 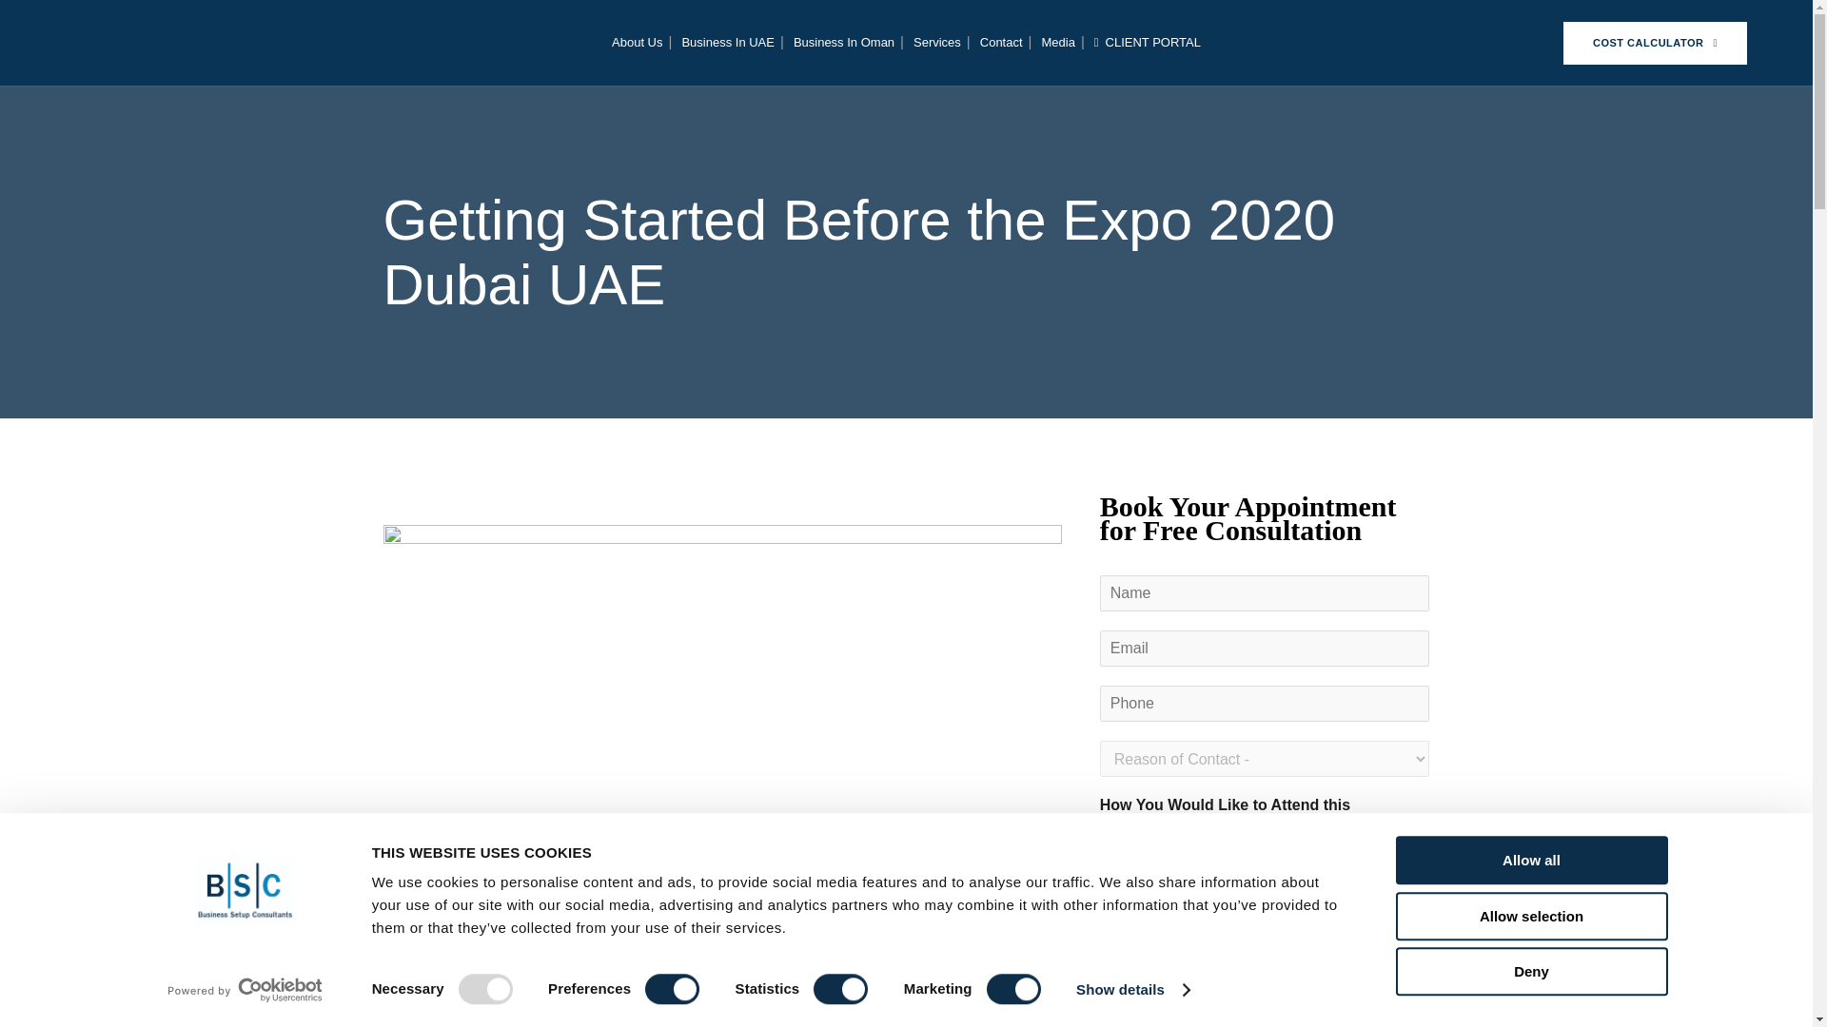 I want to click on Office, so click(x=1110, y=849).